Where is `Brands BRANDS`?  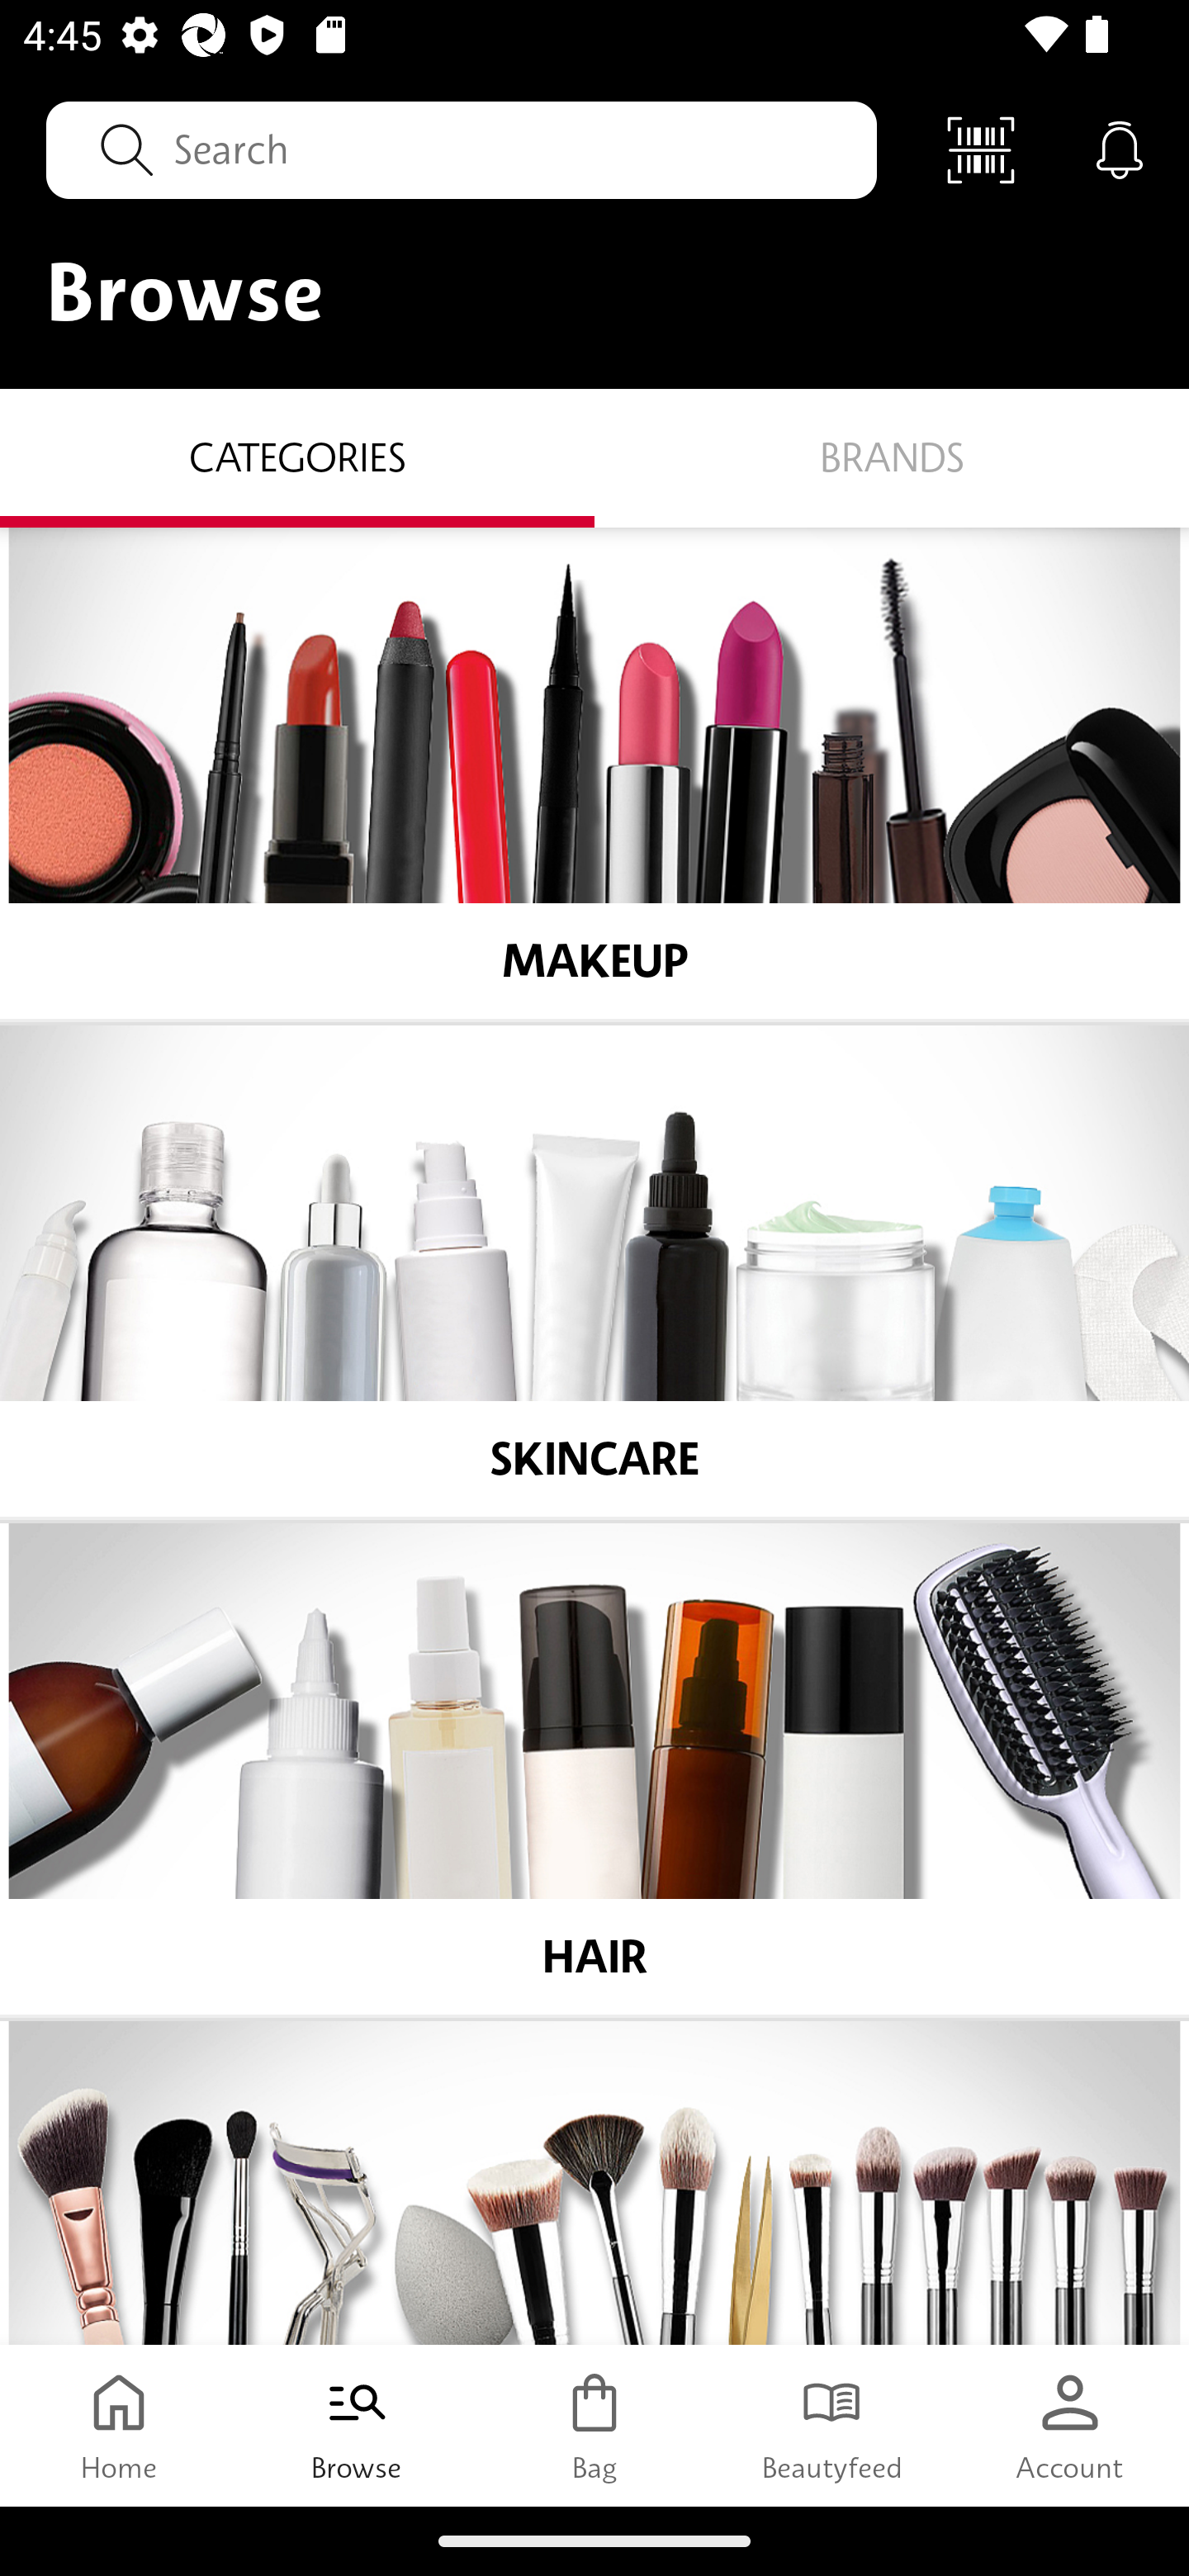
Brands BRANDS is located at coordinates (892, 458).